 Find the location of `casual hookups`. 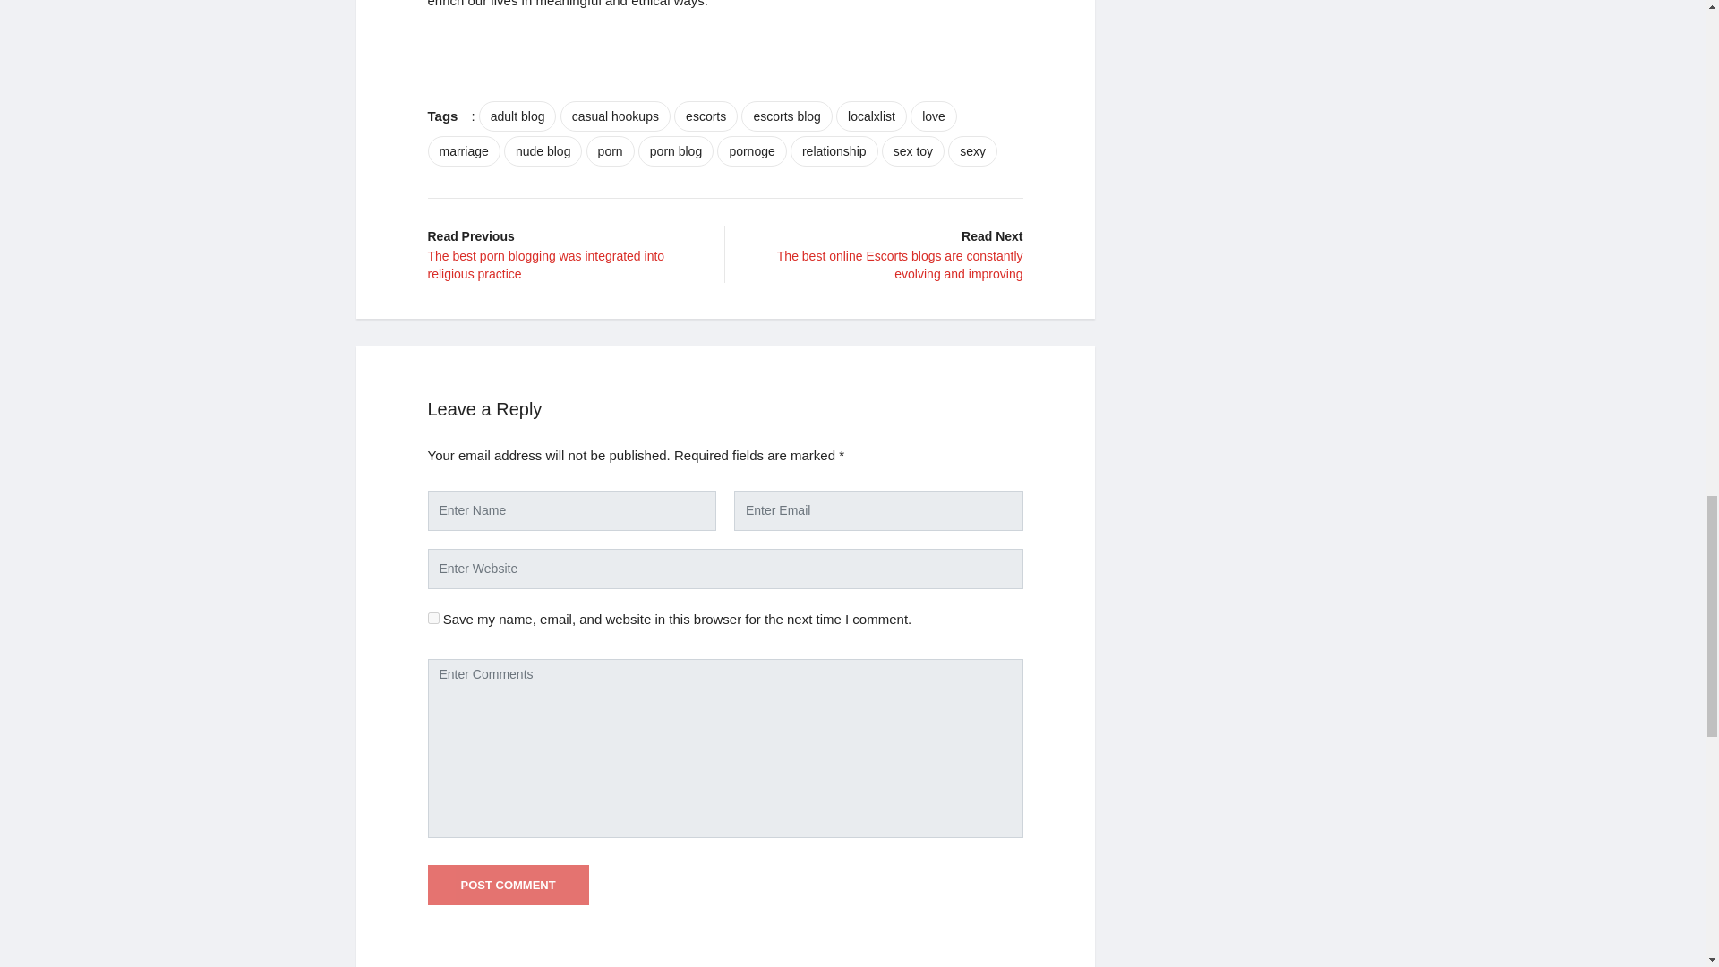

casual hookups is located at coordinates (614, 116).